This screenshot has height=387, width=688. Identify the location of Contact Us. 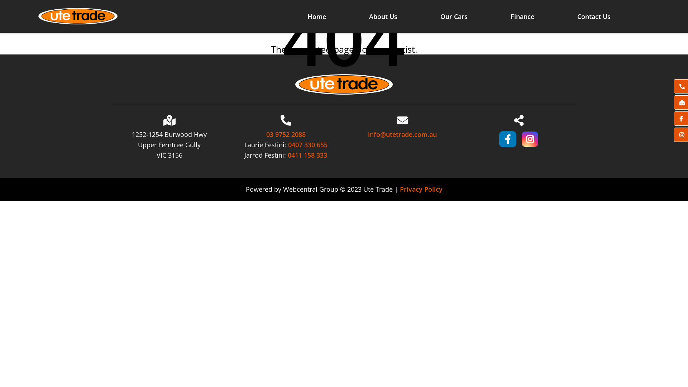
(594, 16).